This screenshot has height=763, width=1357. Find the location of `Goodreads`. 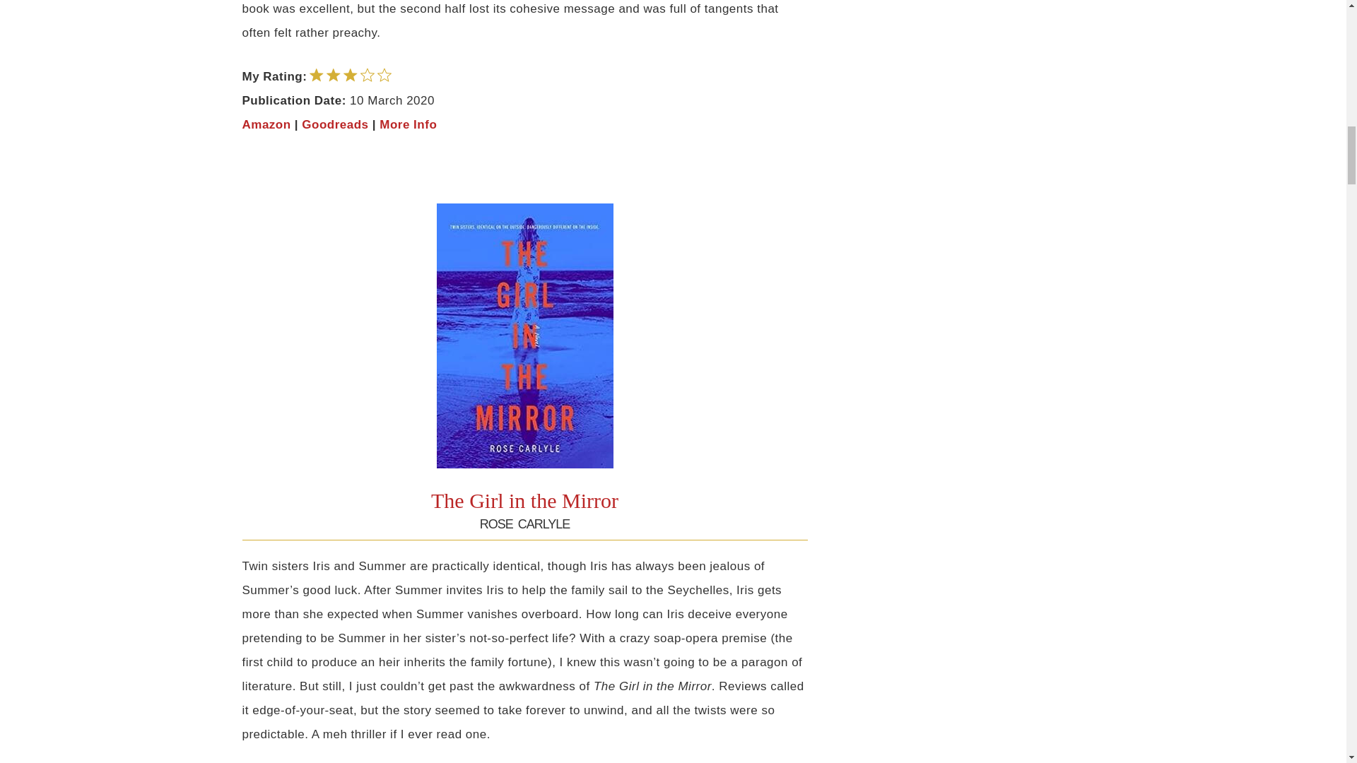

Goodreads is located at coordinates (334, 124).